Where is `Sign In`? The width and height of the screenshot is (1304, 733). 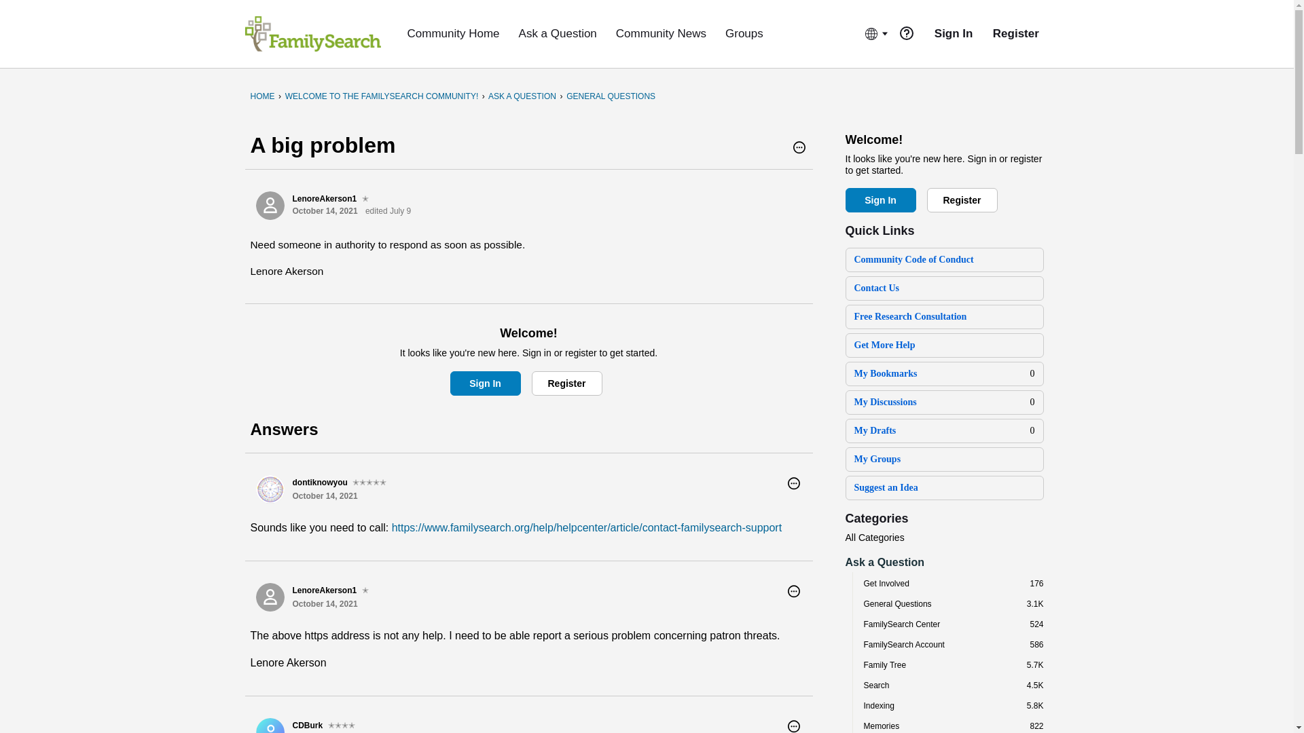 Sign In is located at coordinates (485, 383).